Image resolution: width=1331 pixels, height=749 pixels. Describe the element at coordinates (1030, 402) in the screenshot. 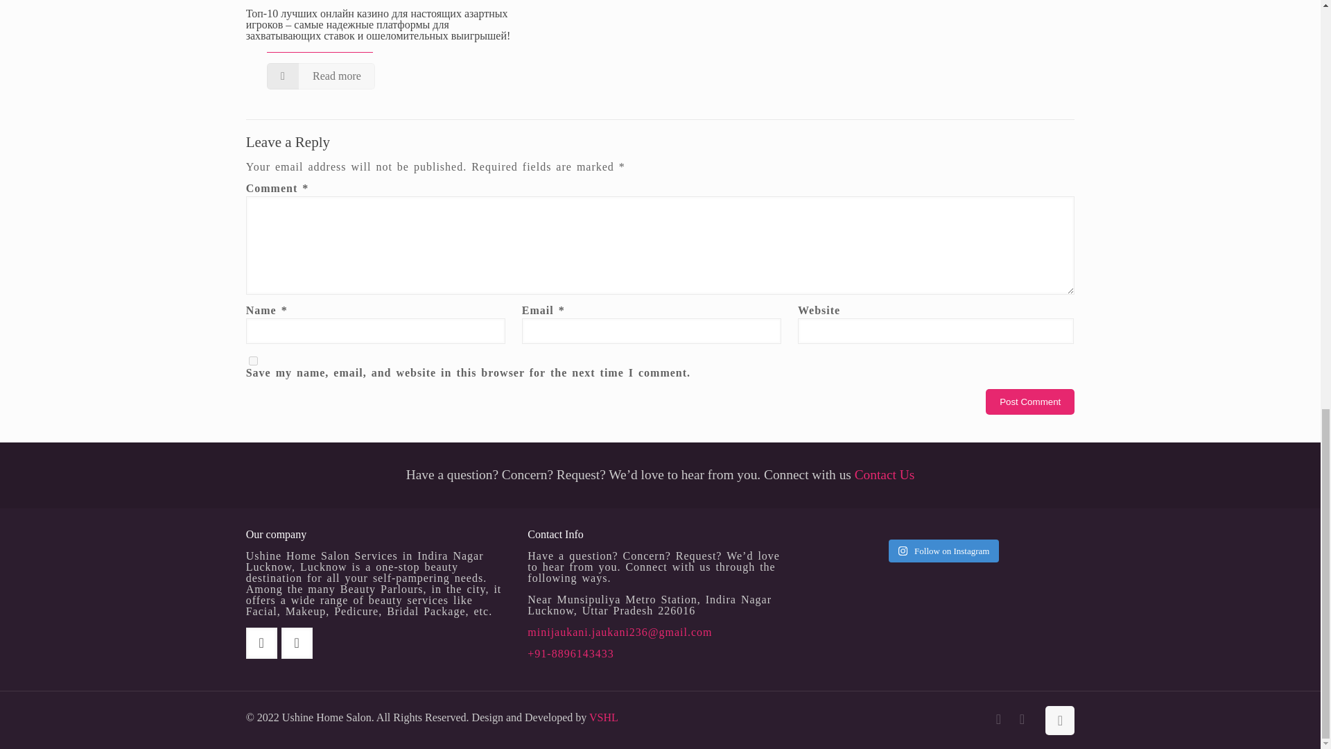

I see `Post Comment` at that location.